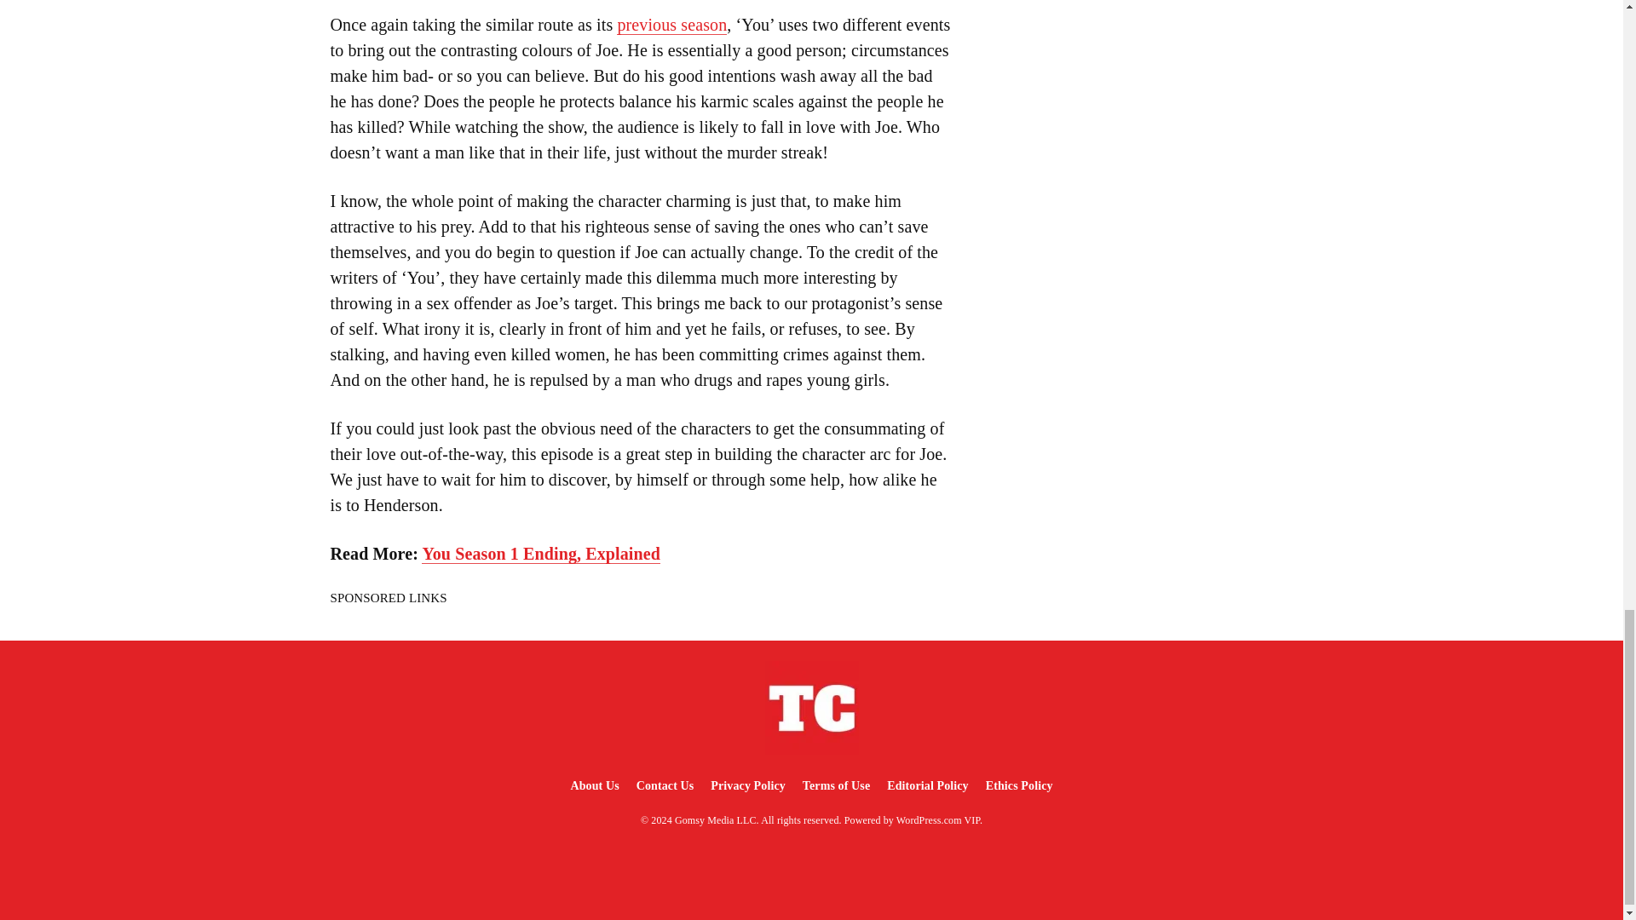 The height and width of the screenshot is (920, 1636). I want to click on About Us, so click(593, 785).